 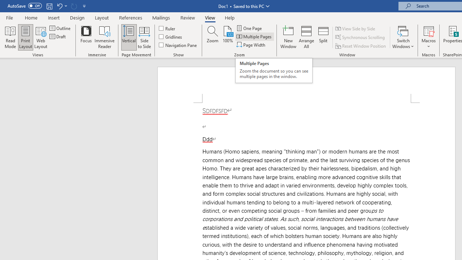 I want to click on View Side by Side, so click(x=356, y=28).